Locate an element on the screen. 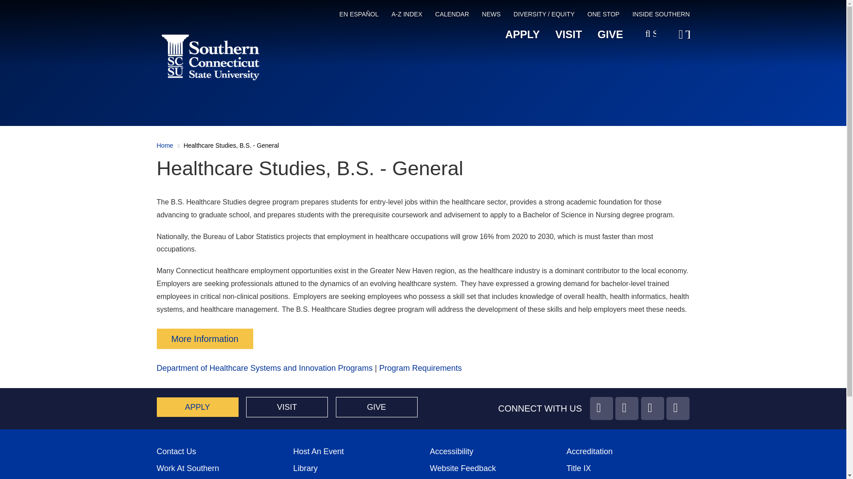 The height and width of the screenshot is (479, 853). A-Z INDEX is located at coordinates (407, 16).